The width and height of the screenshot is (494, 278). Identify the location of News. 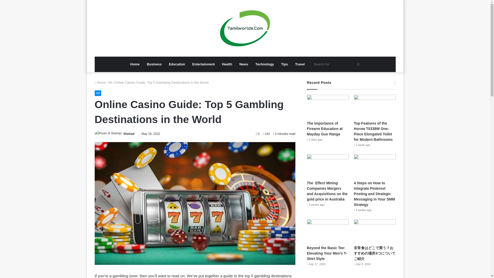
(243, 64).